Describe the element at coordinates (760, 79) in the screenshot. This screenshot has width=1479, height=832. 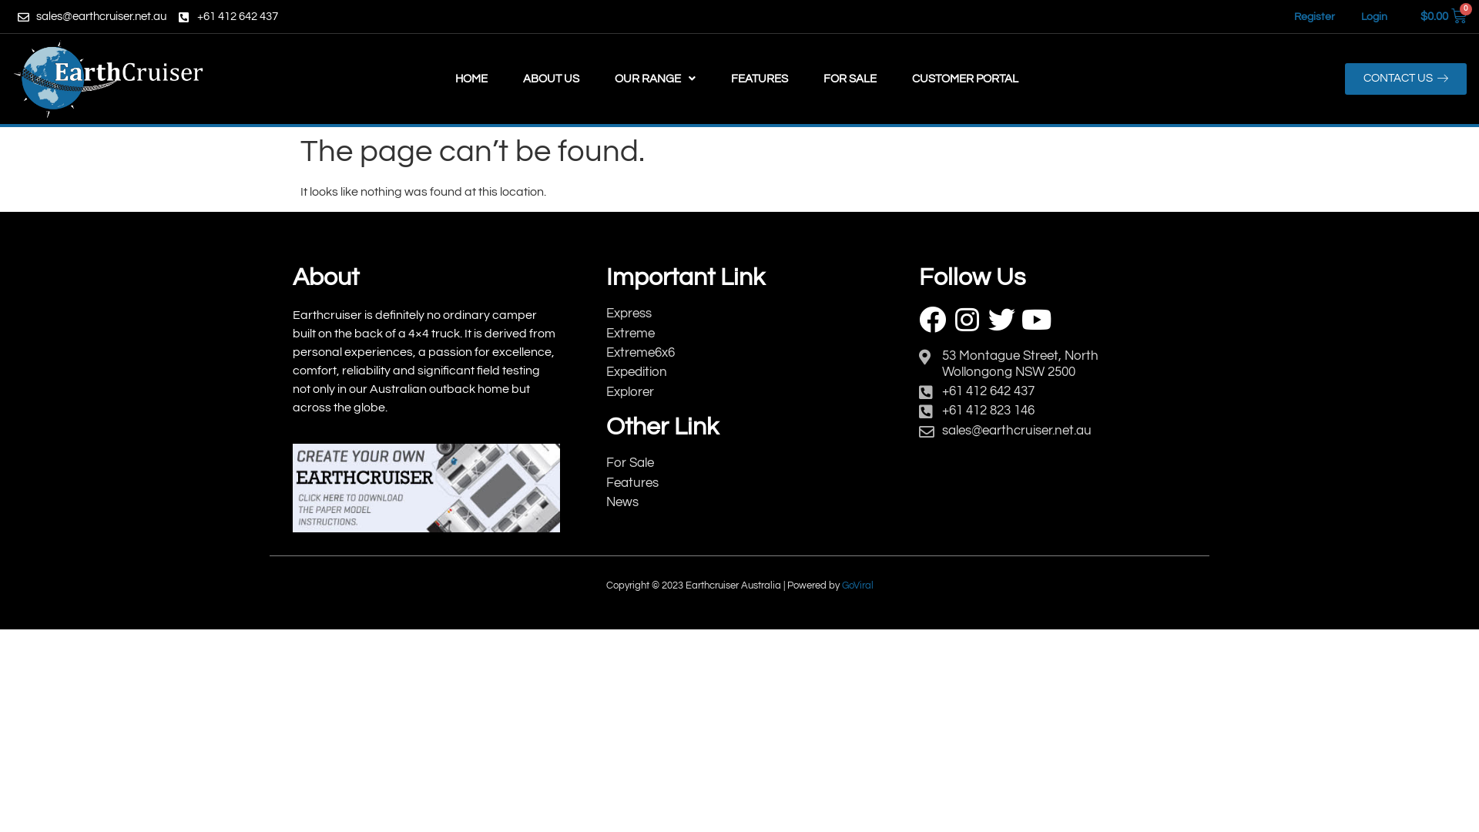
I see `FEATURES` at that location.